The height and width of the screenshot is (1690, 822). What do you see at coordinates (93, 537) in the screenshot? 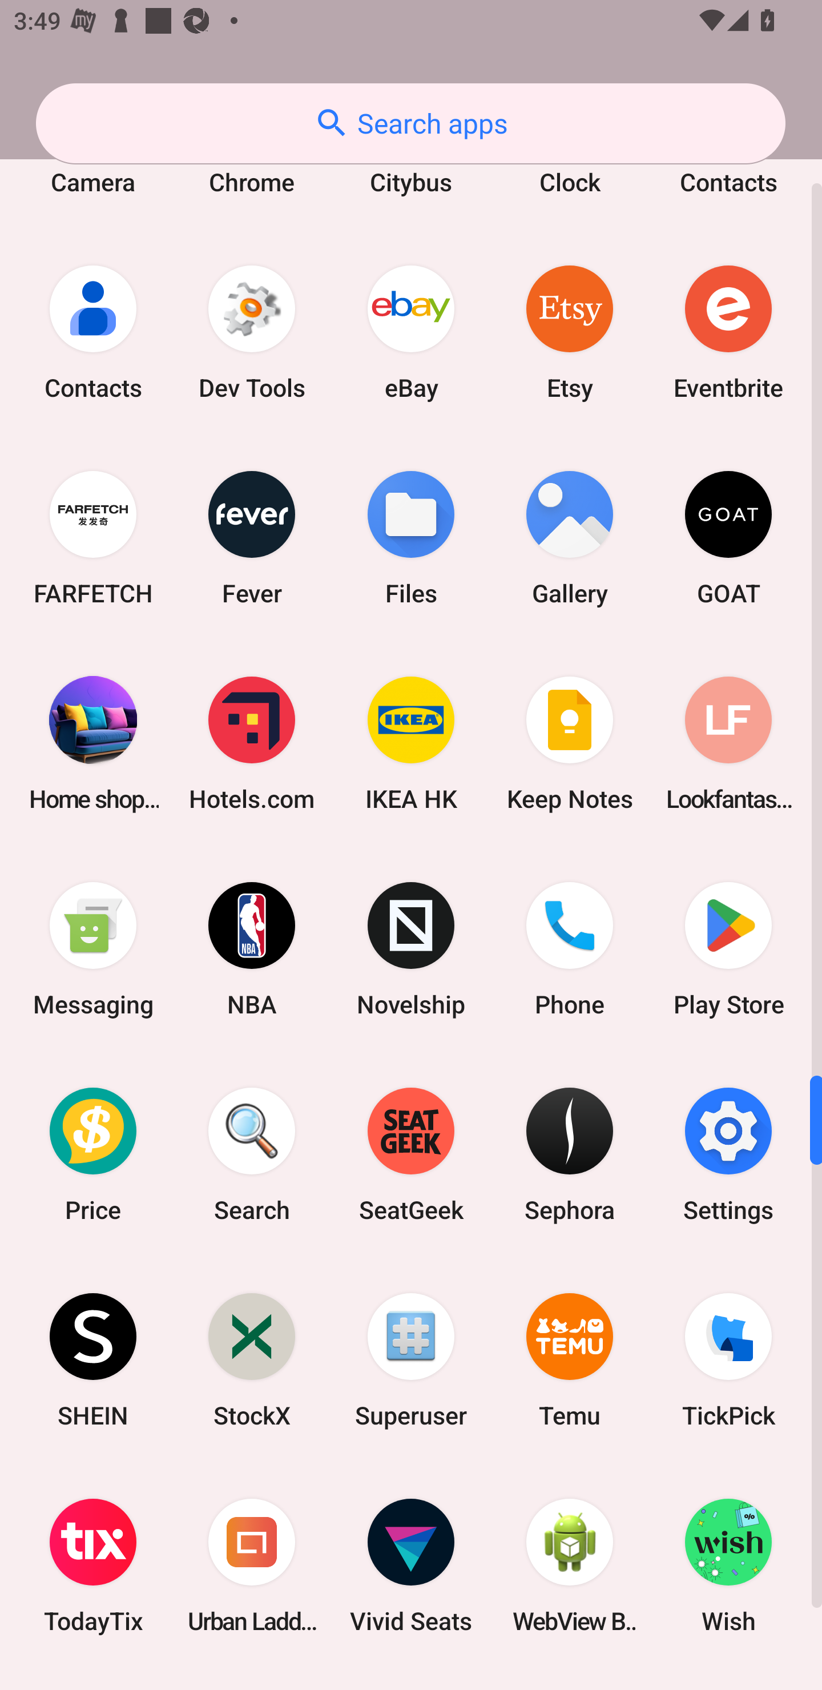
I see `FARFETCH` at bounding box center [93, 537].